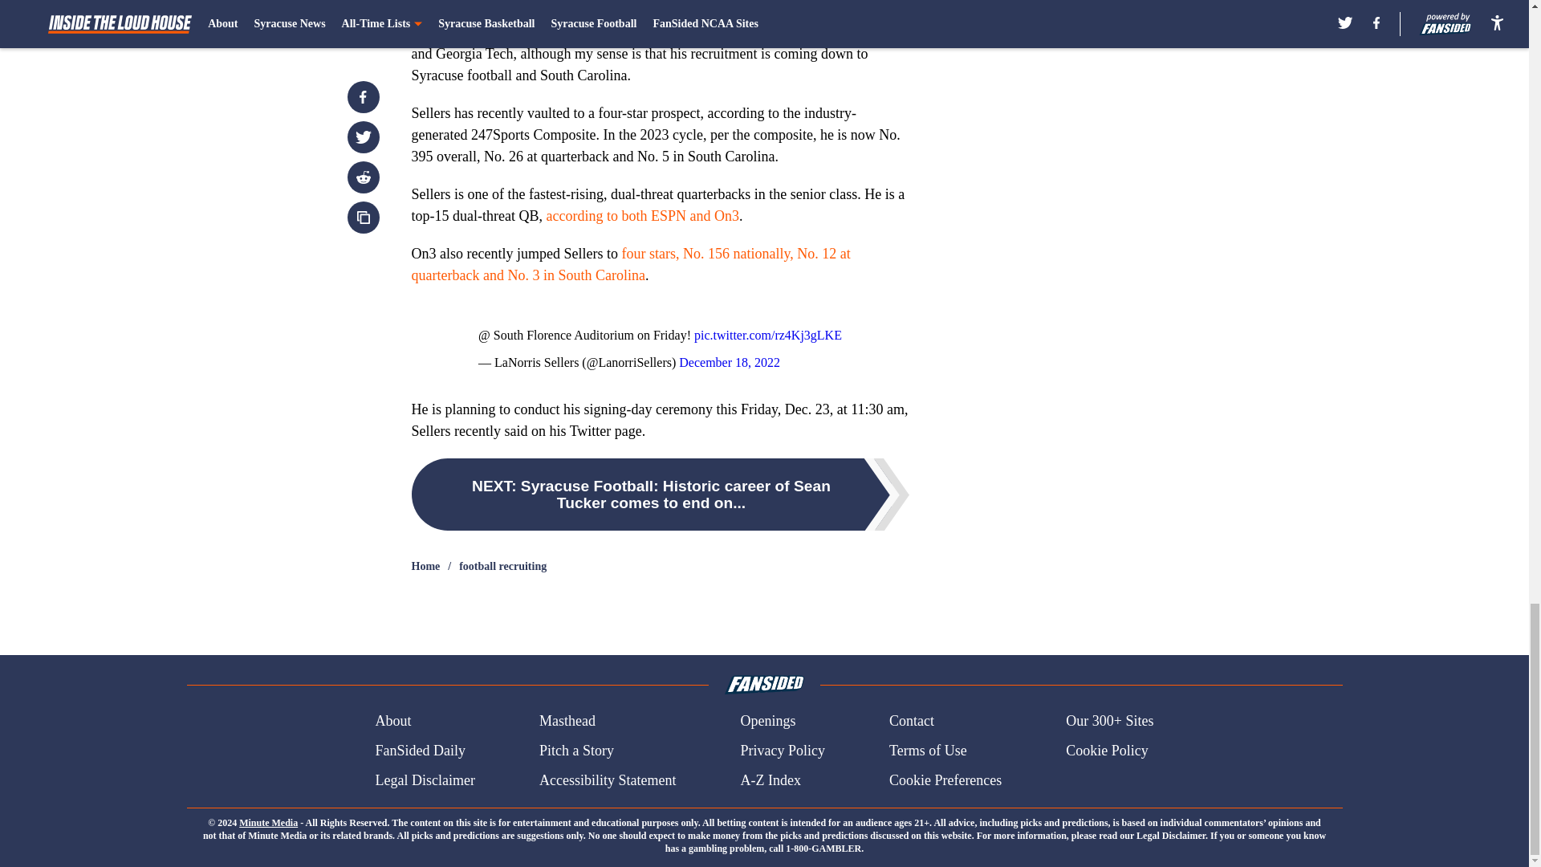  What do you see at coordinates (567, 721) in the screenshot?
I see `Masthead` at bounding box center [567, 721].